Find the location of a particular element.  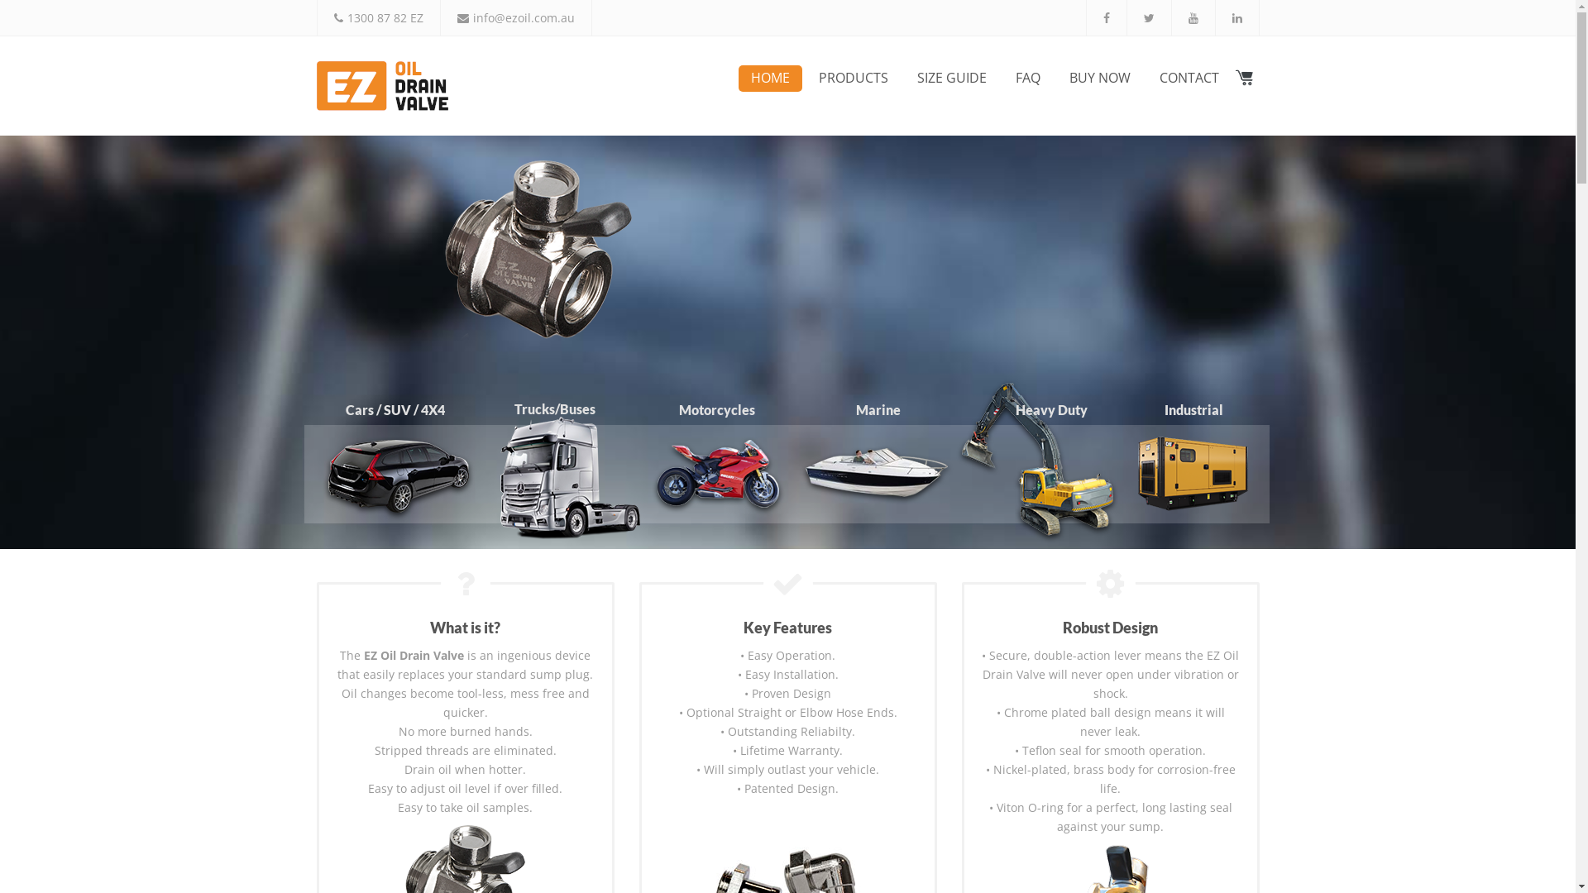

SIZE GUIDE is located at coordinates (952, 79).